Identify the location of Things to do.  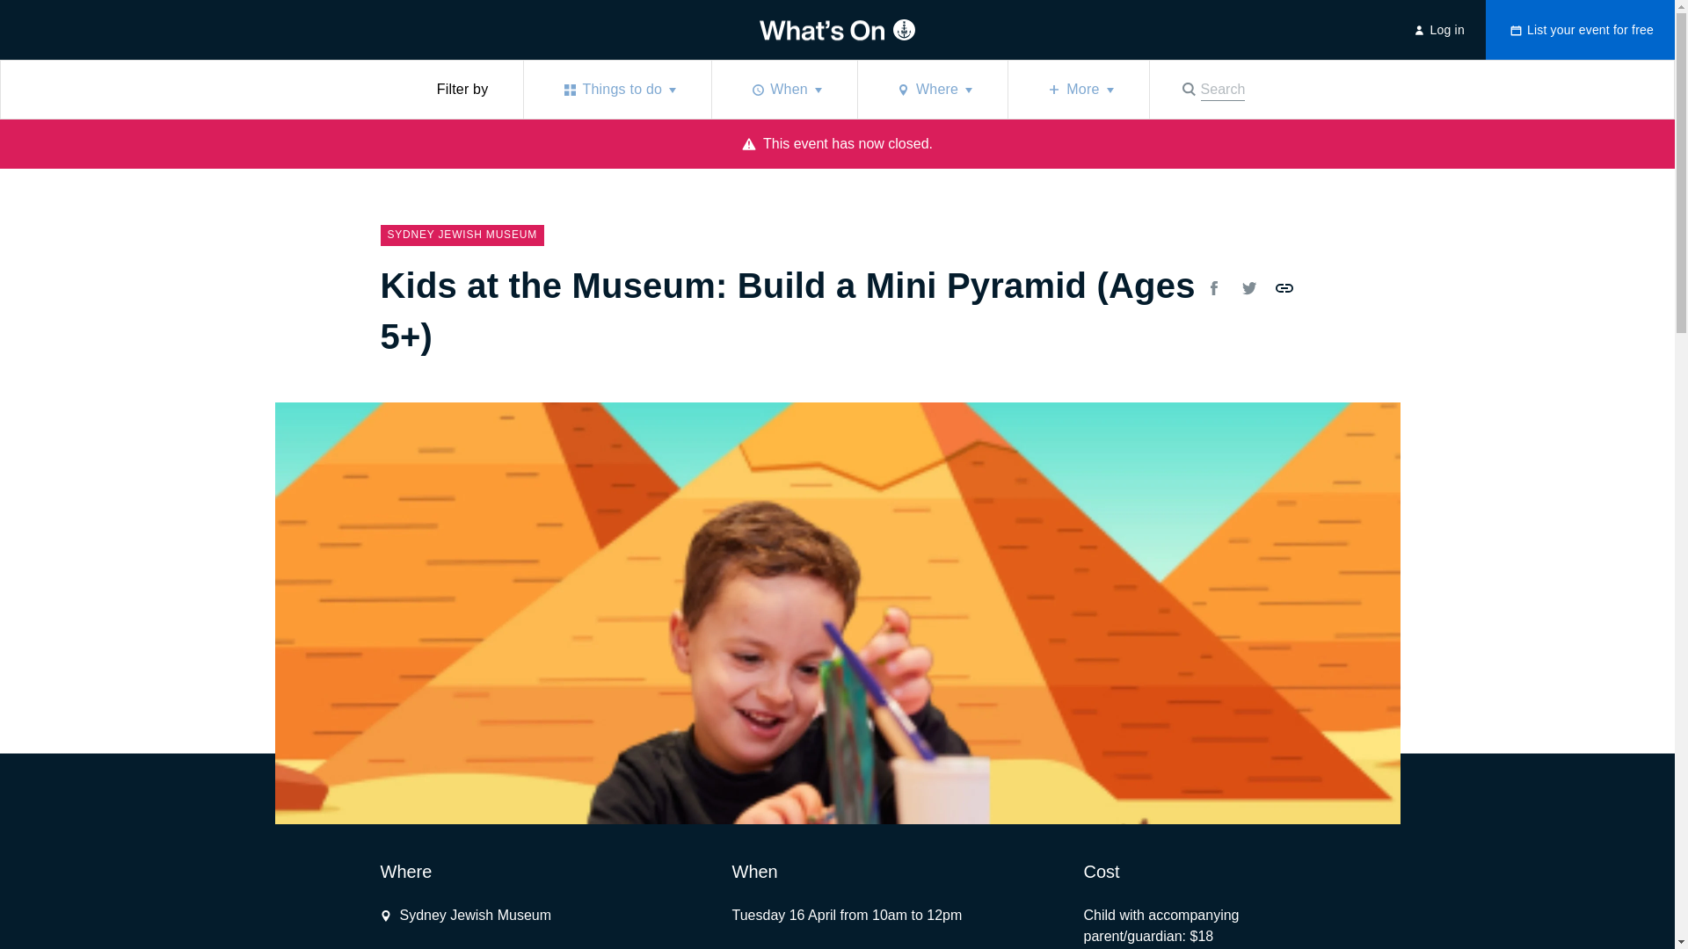
(617, 90).